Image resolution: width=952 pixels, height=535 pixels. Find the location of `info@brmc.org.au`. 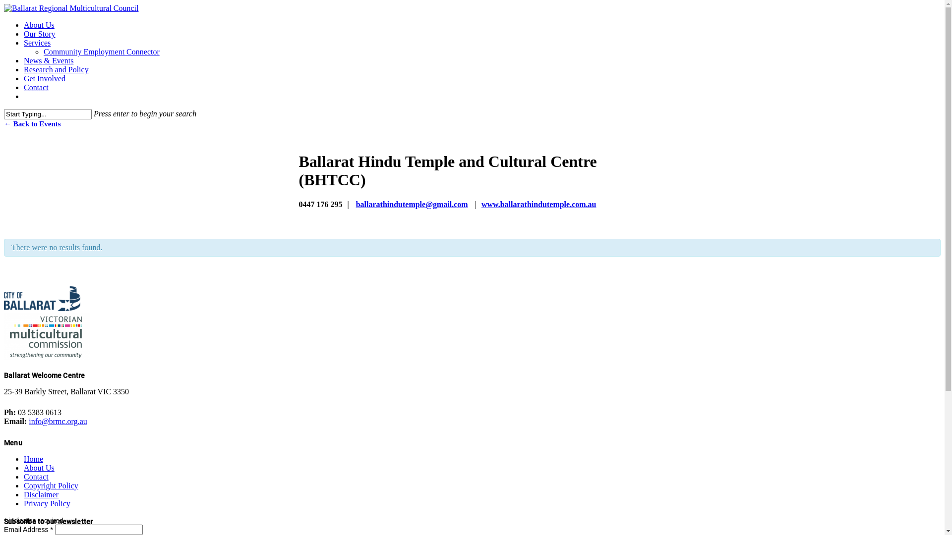

info@brmc.org.au is located at coordinates (58, 421).